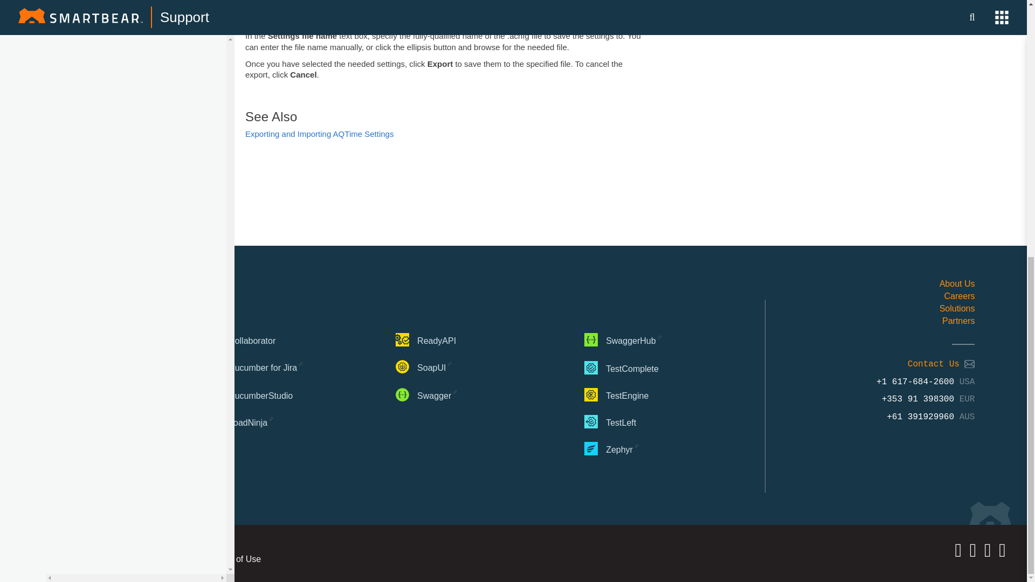 This screenshot has height=582, width=1035. Describe the element at coordinates (319, 134) in the screenshot. I see `Exporting and Importing AQTime Settings` at that location.